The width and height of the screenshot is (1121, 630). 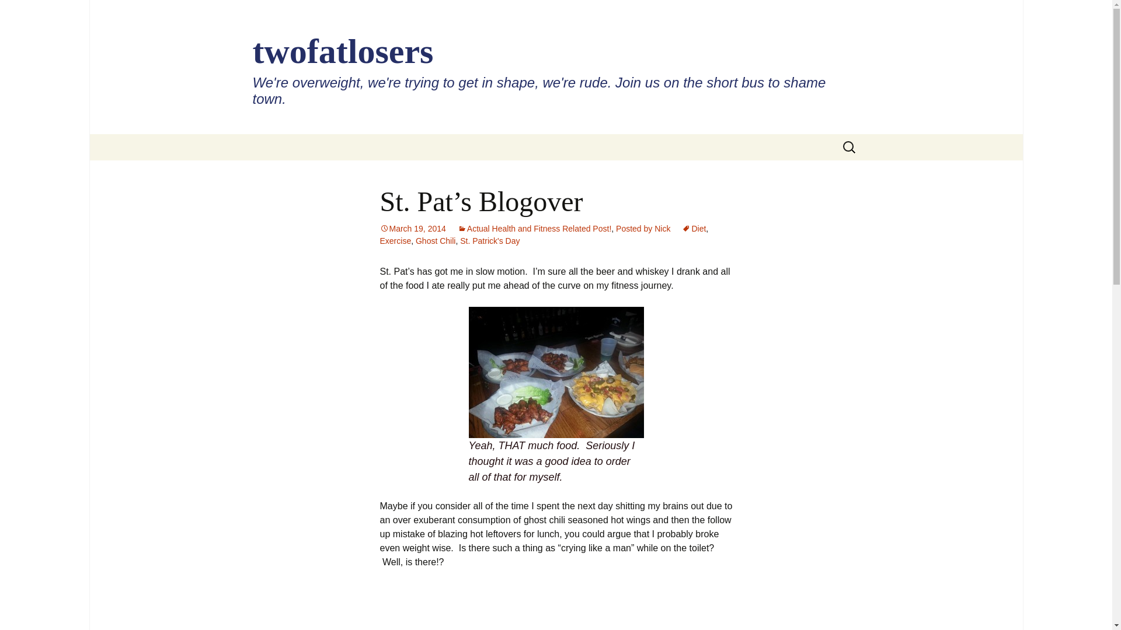 I want to click on Exercise, so click(x=395, y=241).